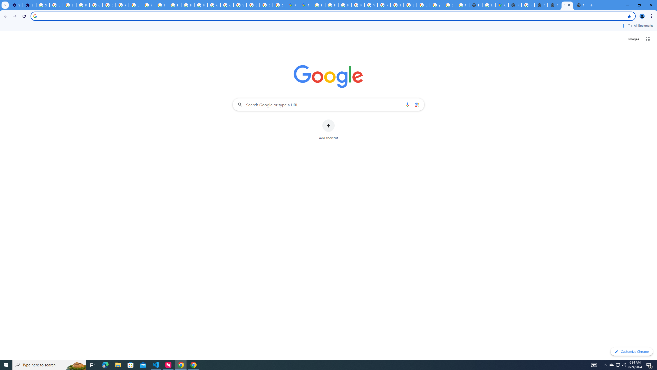  Describe the element at coordinates (161, 5) in the screenshot. I see `https://scholar.google.com/` at that location.